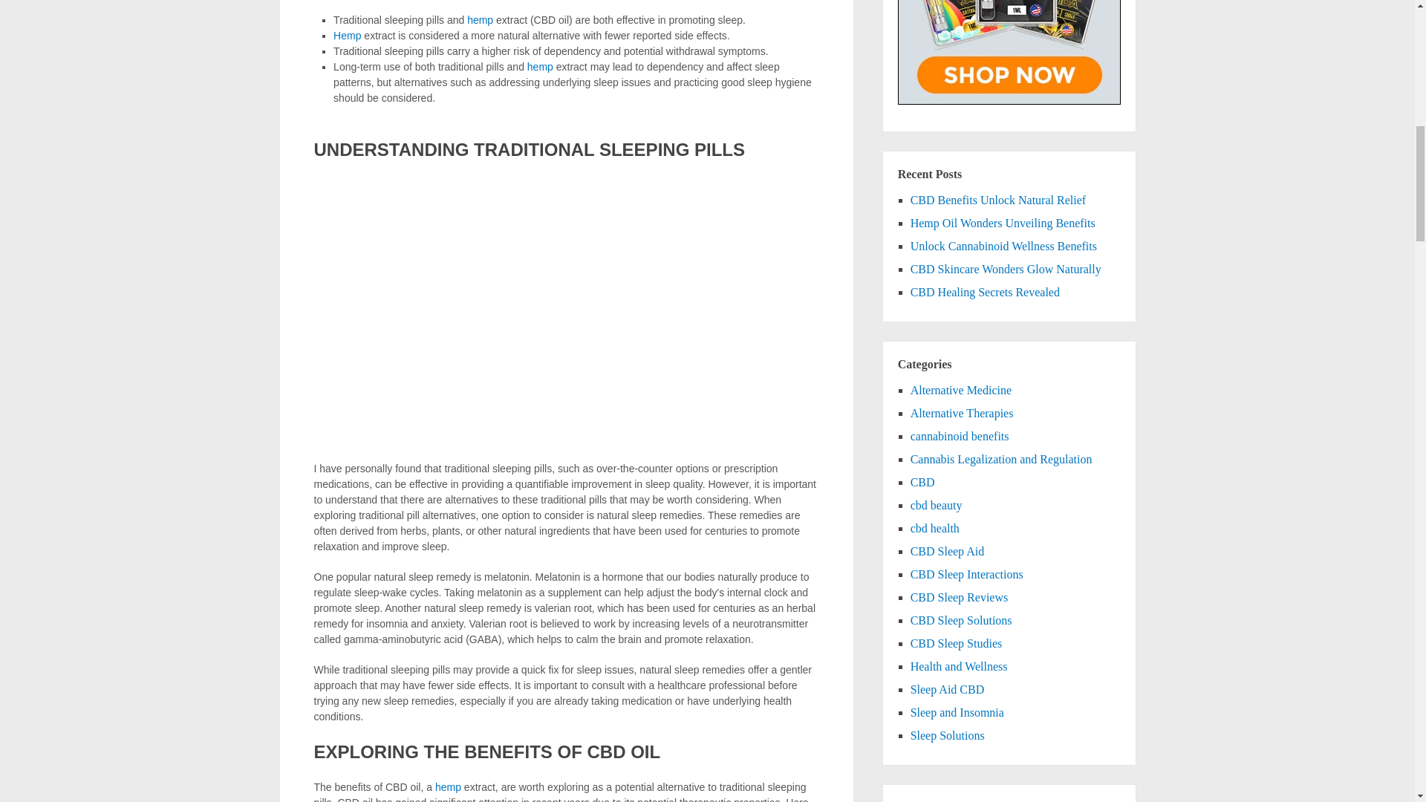 The width and height of the screenshot is (1426, 802). What do you see at coordinates (540, 67) in the screenshot?
I see `hemp` at bounding box center [540, 67].